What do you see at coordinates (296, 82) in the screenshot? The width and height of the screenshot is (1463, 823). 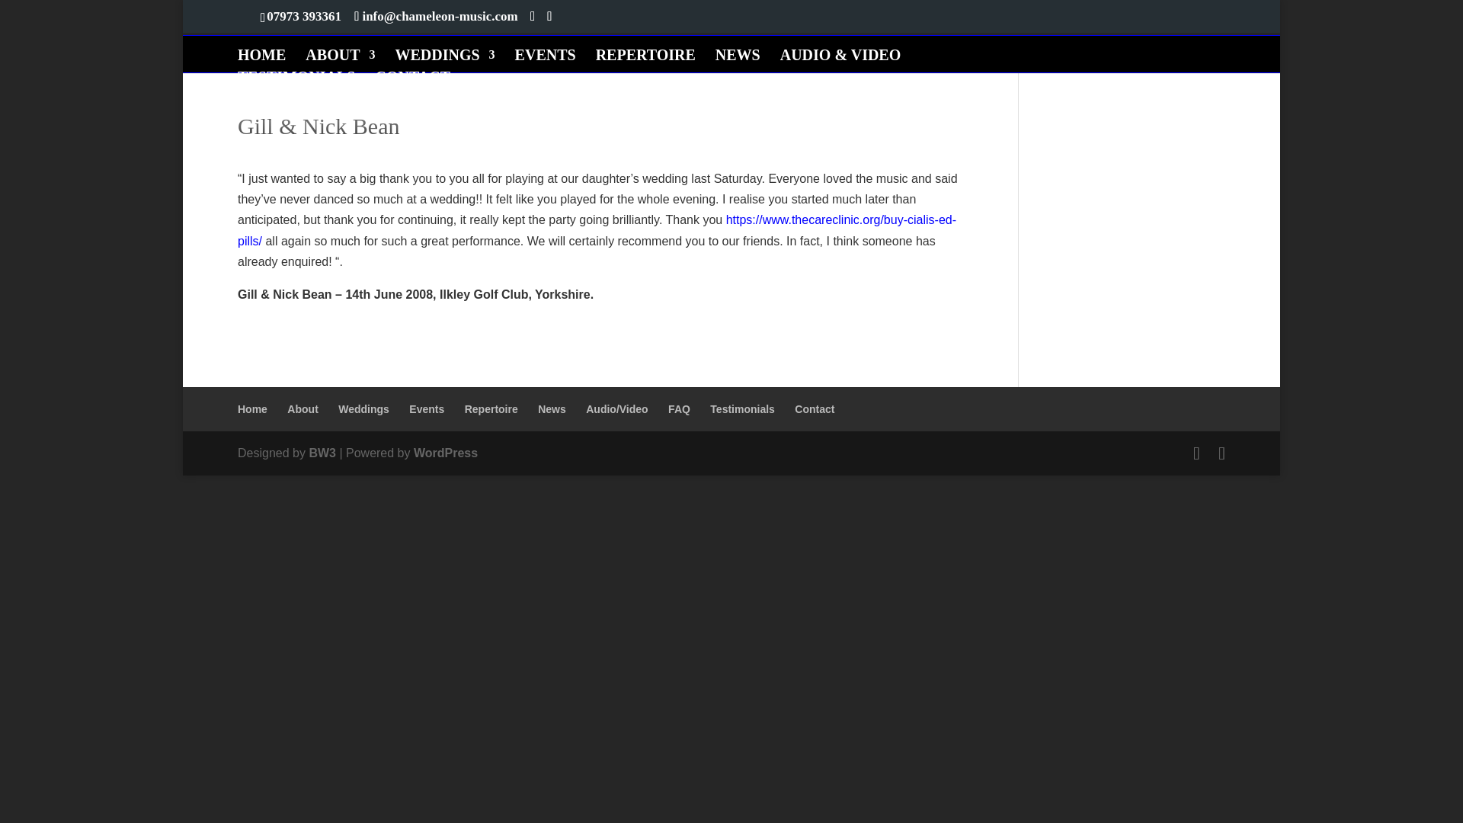 I see `TESTIMONIALS` at bounding box center [296, 82].